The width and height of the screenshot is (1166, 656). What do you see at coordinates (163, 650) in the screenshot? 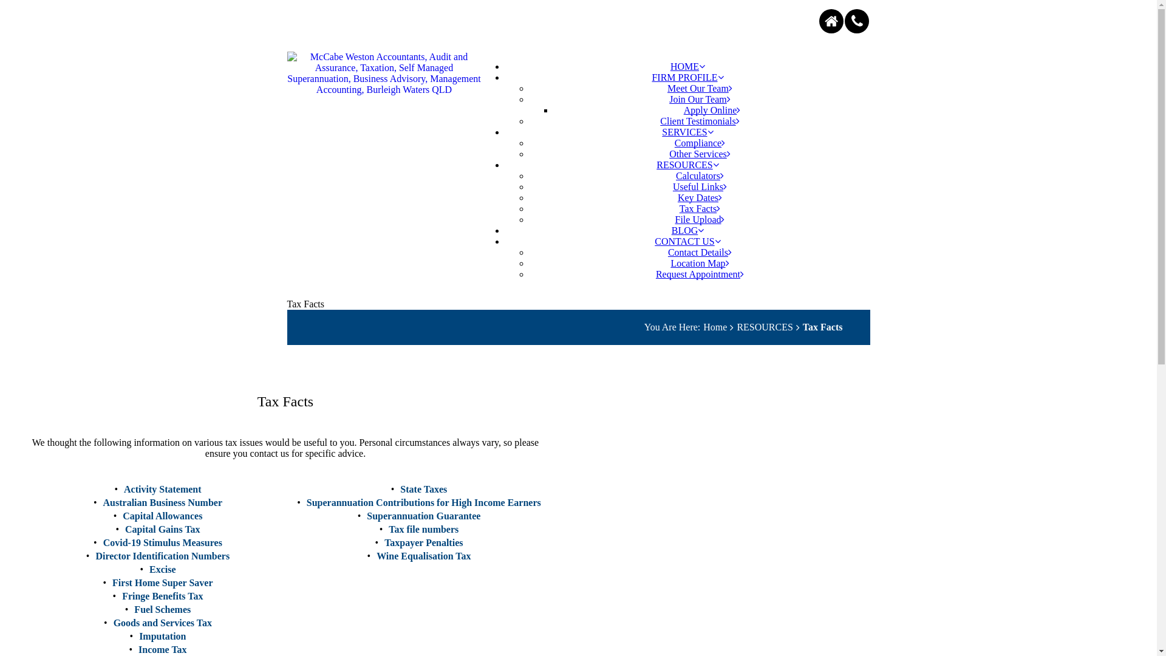
I see `Income Tax` at bounding box center [163, 650].